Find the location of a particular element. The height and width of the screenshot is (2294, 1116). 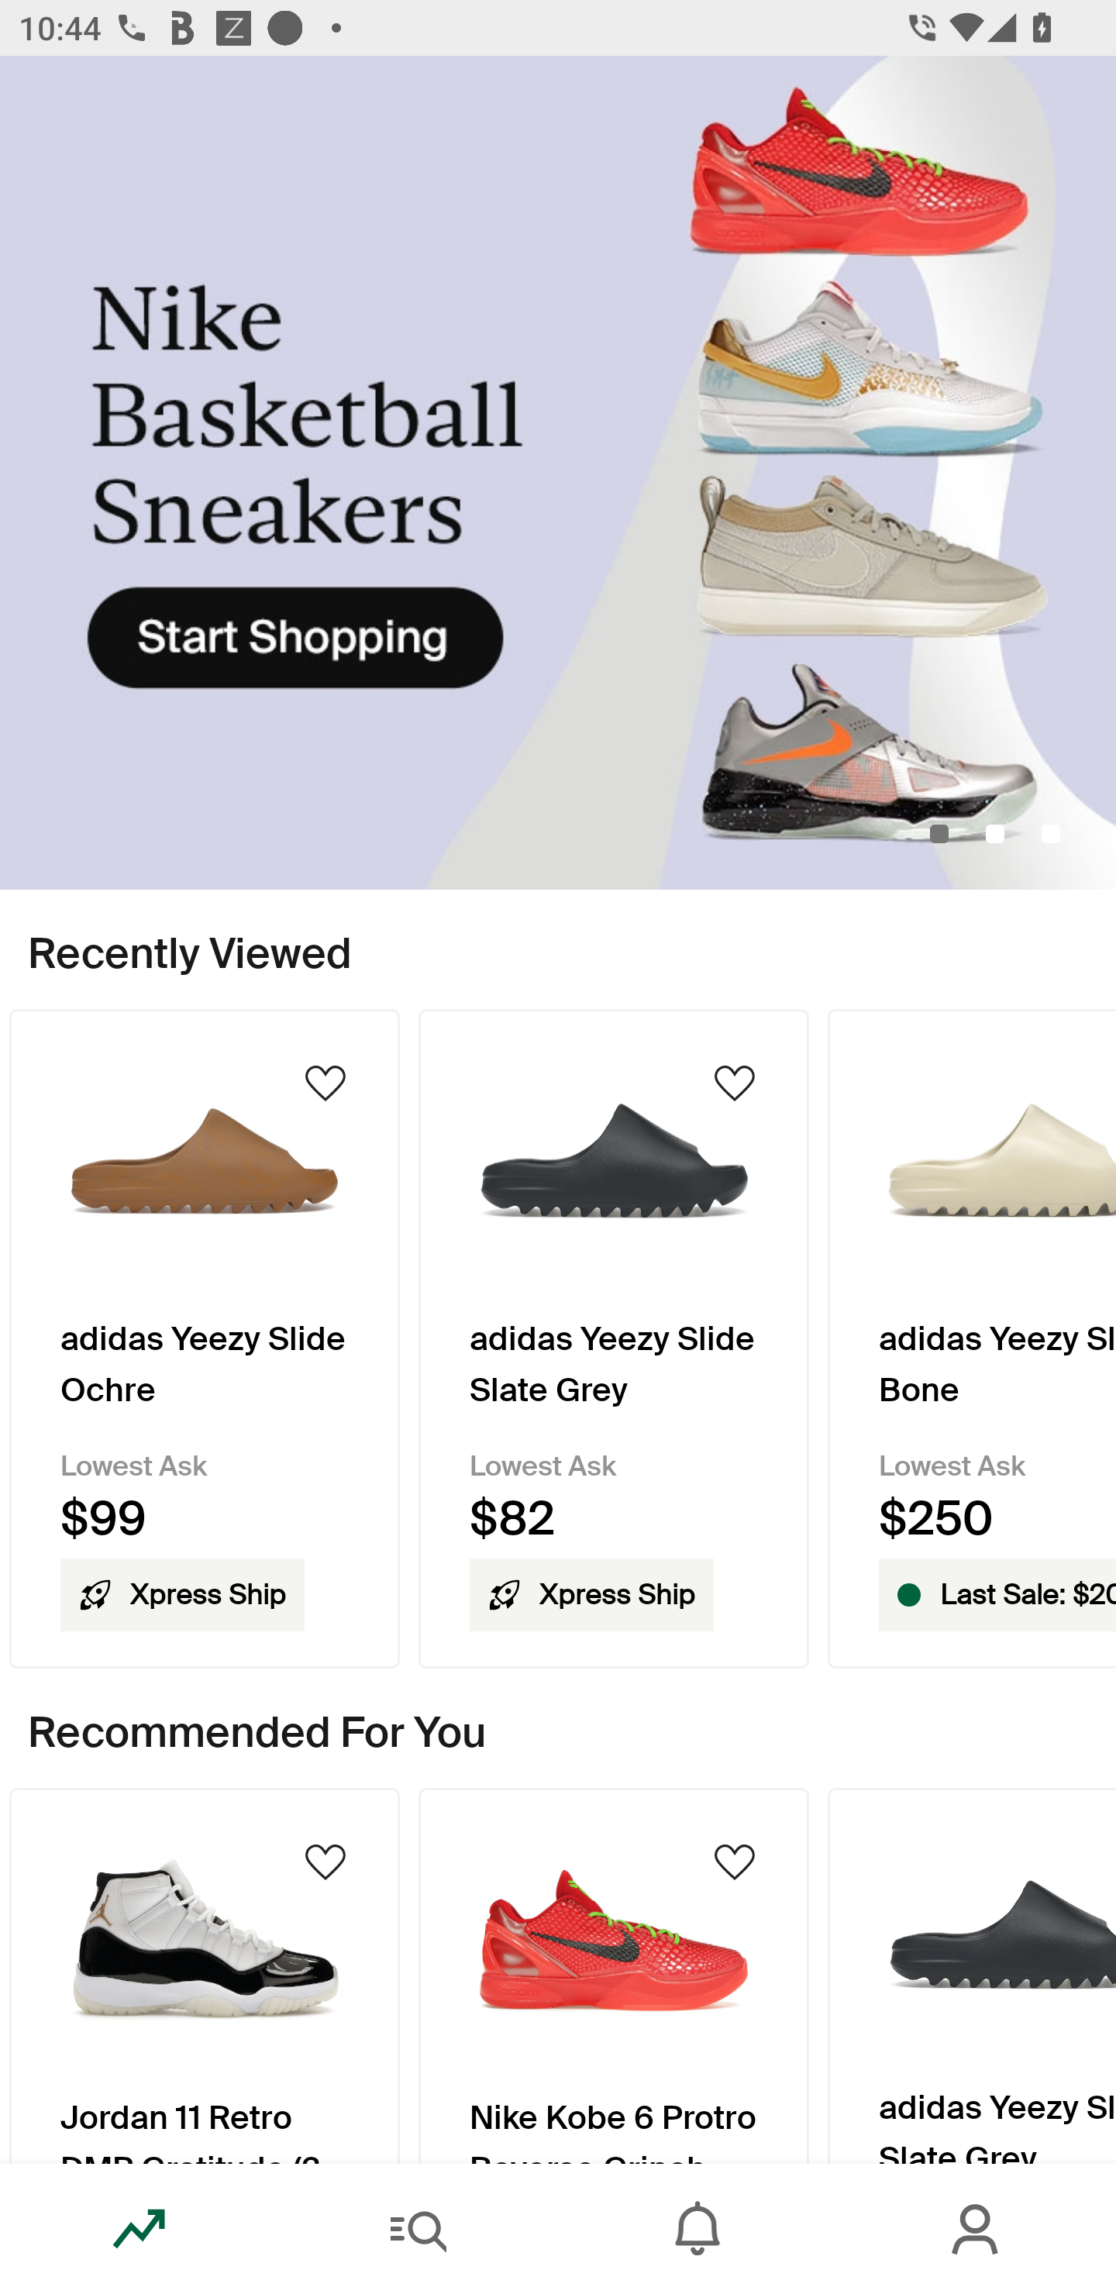

Account is located at coordinates (976, 2229).